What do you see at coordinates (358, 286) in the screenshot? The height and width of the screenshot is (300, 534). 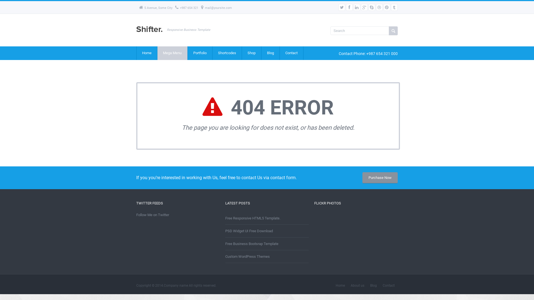 I see `About us` at bounding box center [358, 286].